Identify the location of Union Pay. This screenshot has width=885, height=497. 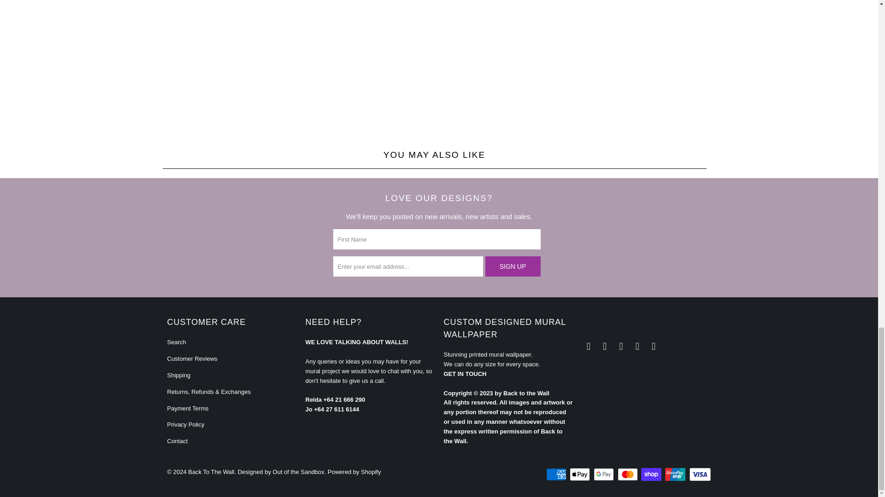
(676, 474).